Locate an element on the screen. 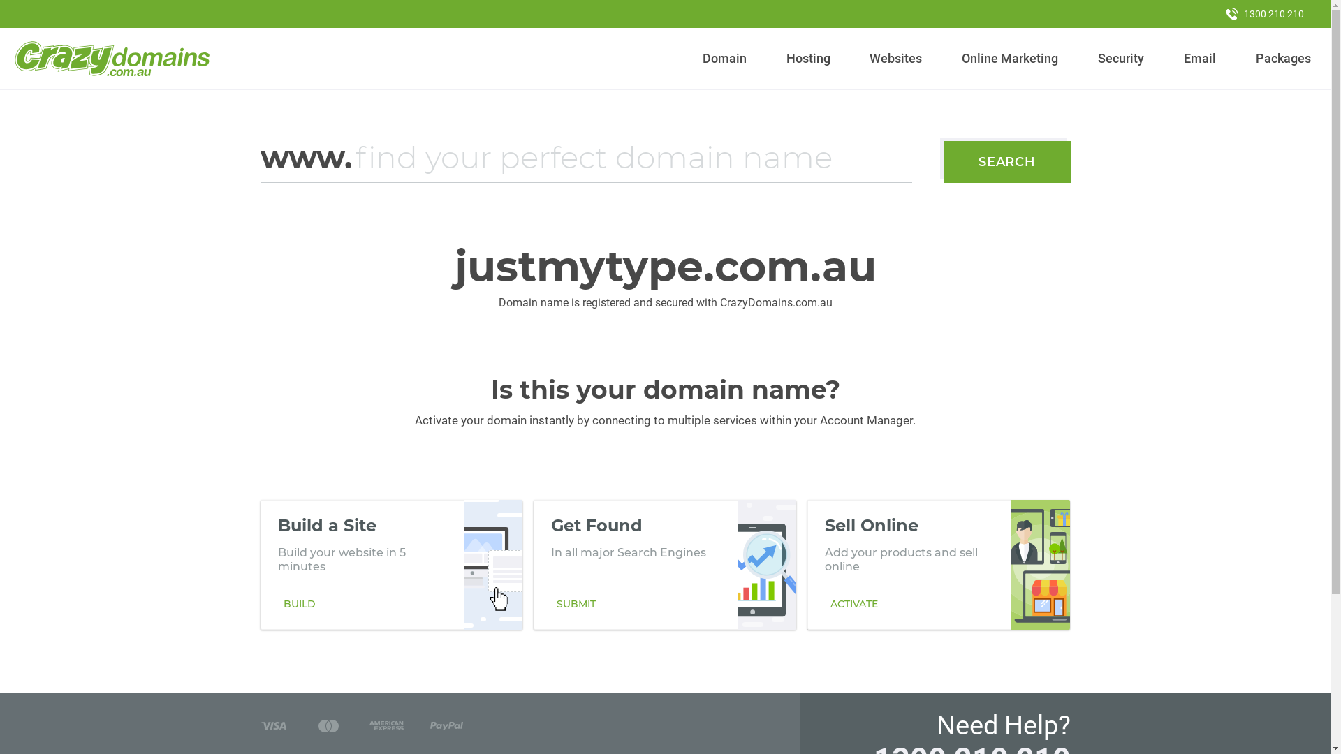  Email is located at coordinates (1200, 59).